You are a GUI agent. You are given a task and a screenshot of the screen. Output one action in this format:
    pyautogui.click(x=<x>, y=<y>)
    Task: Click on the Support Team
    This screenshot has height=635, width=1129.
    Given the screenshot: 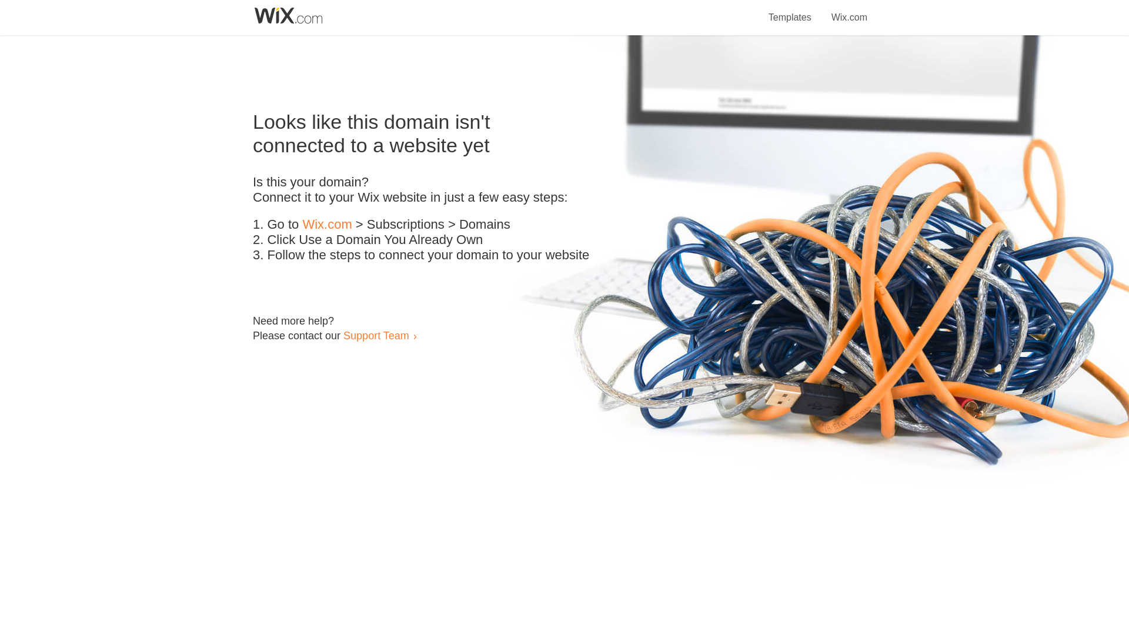 What is the action you would take?
    pyautogui.click(x=376, y=335)
    